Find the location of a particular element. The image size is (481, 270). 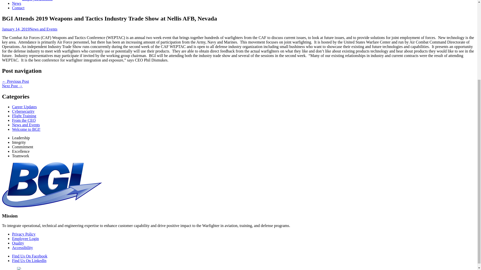

Cybersecurity is located at coordinates (23, 111).